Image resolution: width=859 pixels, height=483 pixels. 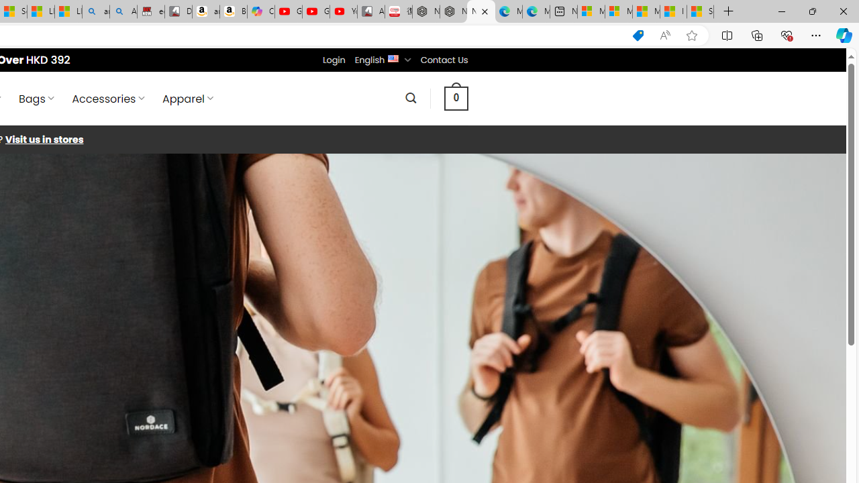 I want to click on Visit us in stores, so click(x=44, y=140).